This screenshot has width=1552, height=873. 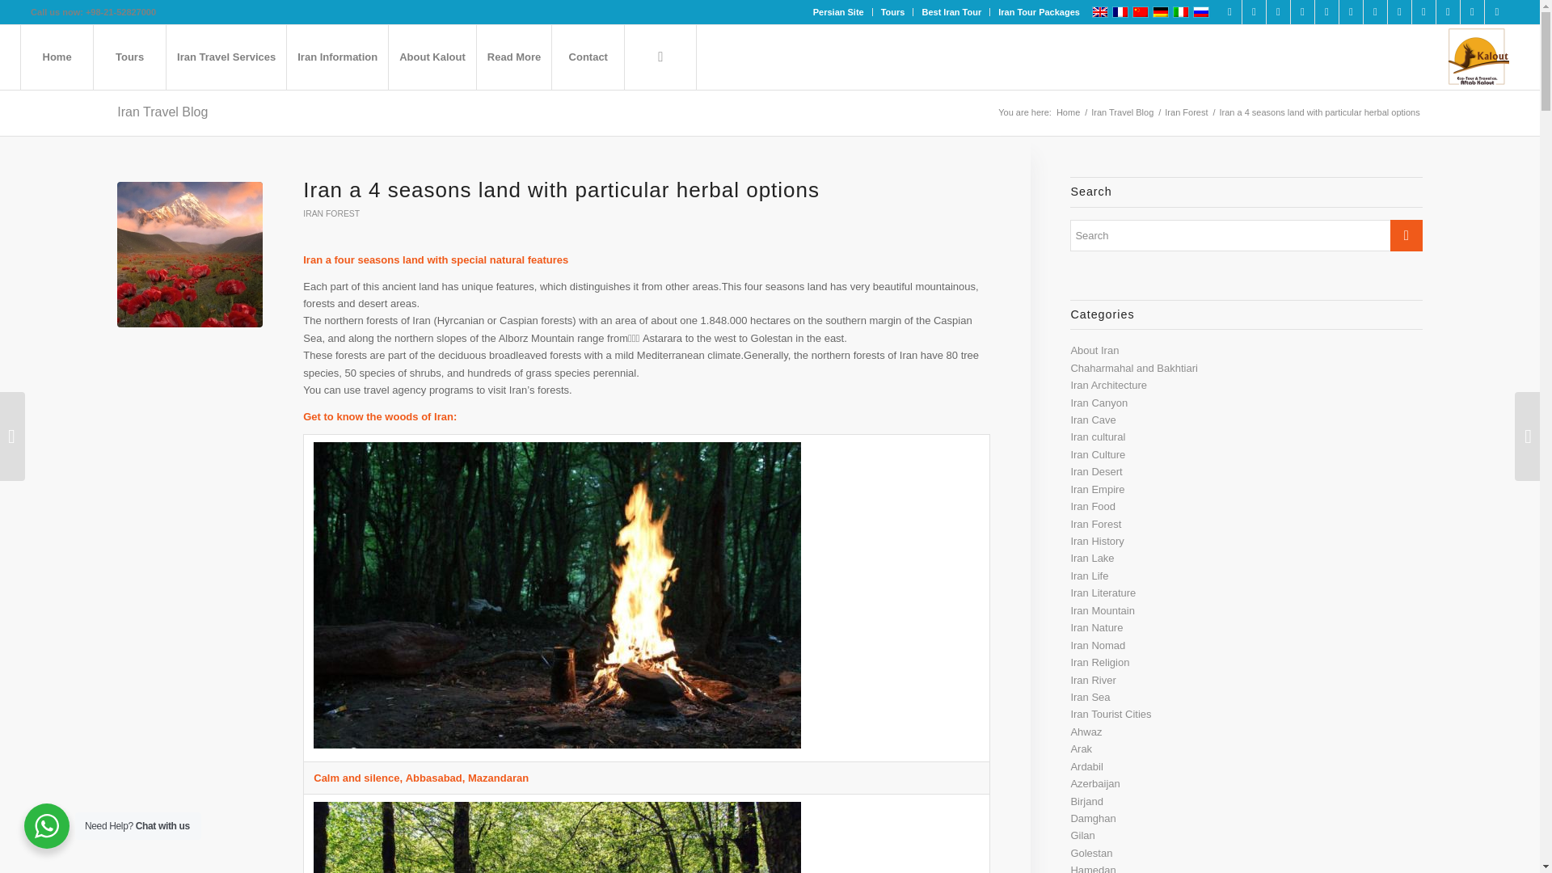 What do you see at coordinates (1255, 12) in the screenshot?
I see `LinkedIn` at bounding box center [1255, 12].